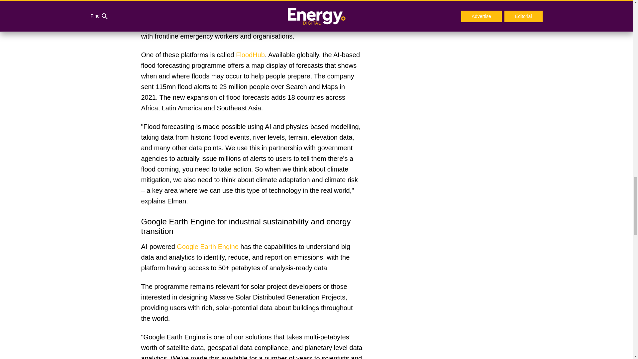  What do you see at coordinates (207, 247) in the screenshot?
I see `Google Earth Engine` at bounding box center [207, 247].